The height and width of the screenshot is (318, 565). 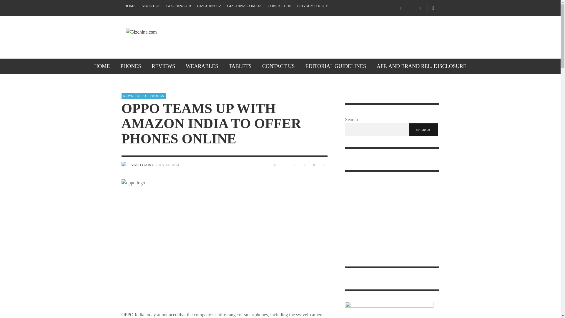 I want to click on ABOUT US, so click(x=151, y=6).